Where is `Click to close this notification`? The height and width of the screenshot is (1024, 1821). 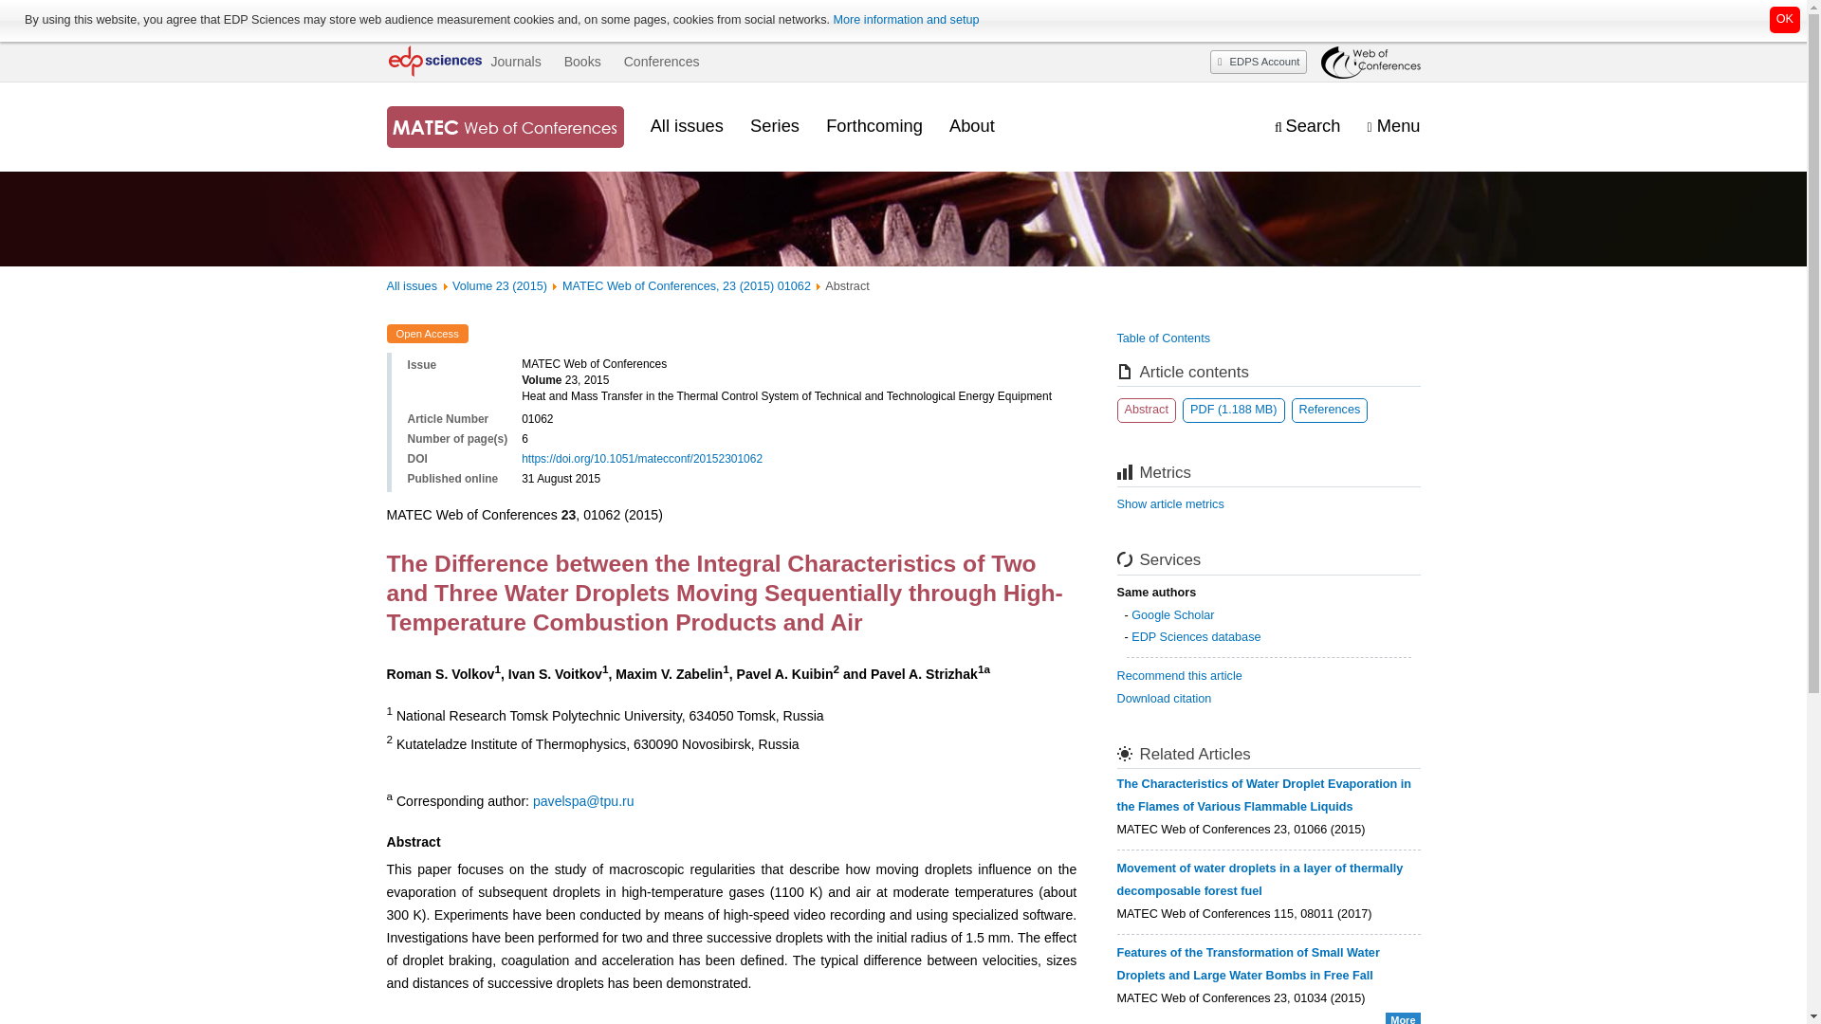 Click to close this notification is located at coordinates (1785, 19).